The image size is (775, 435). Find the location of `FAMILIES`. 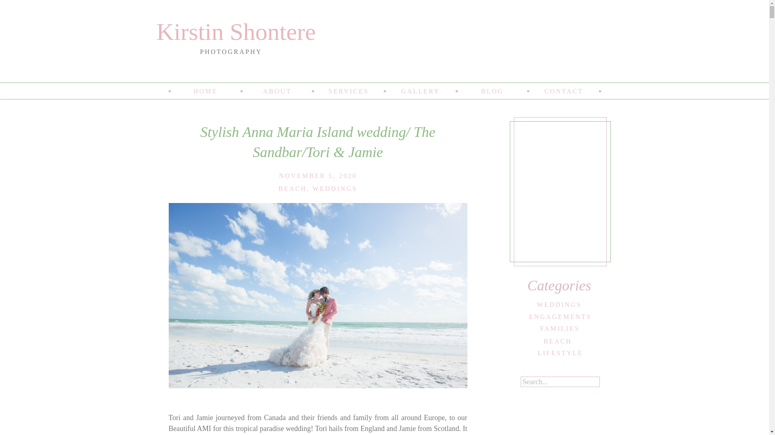

FAMILIES is located at coordinates (559, 327).